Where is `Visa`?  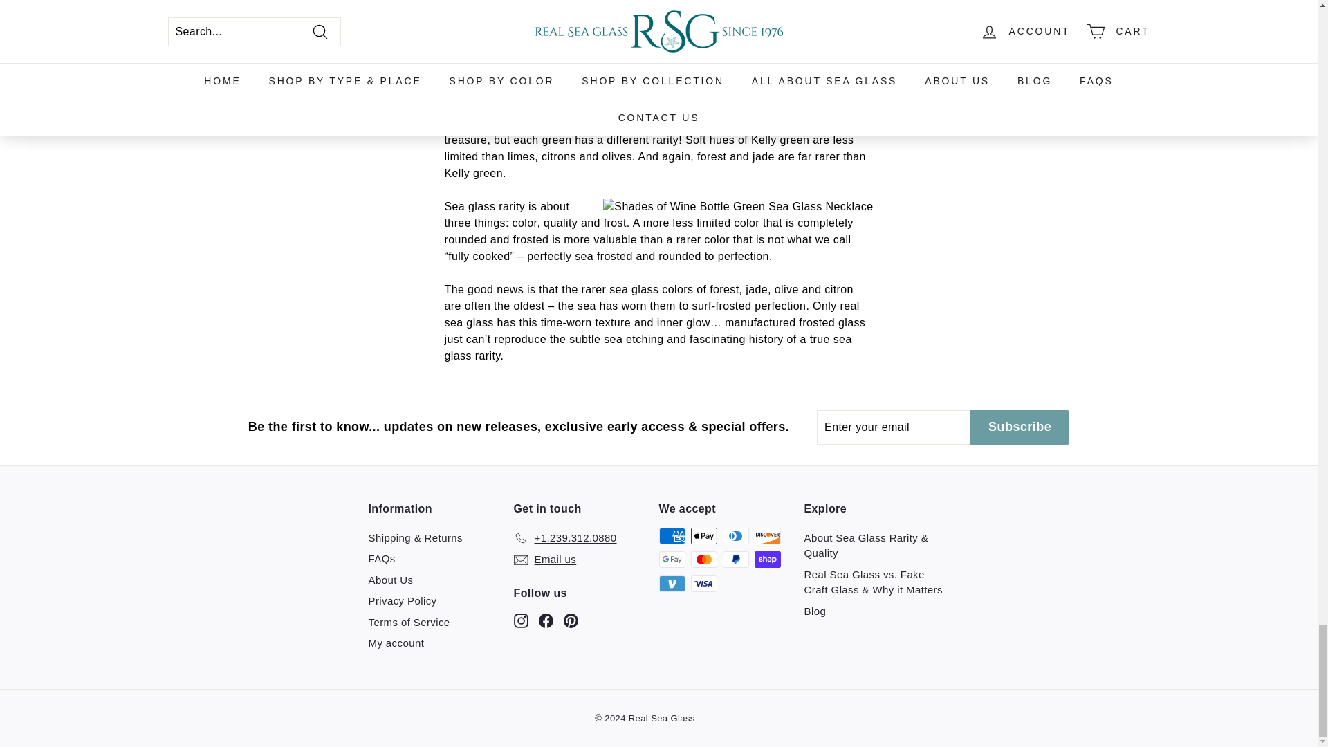 Visa is located at coordinates (703, 584).